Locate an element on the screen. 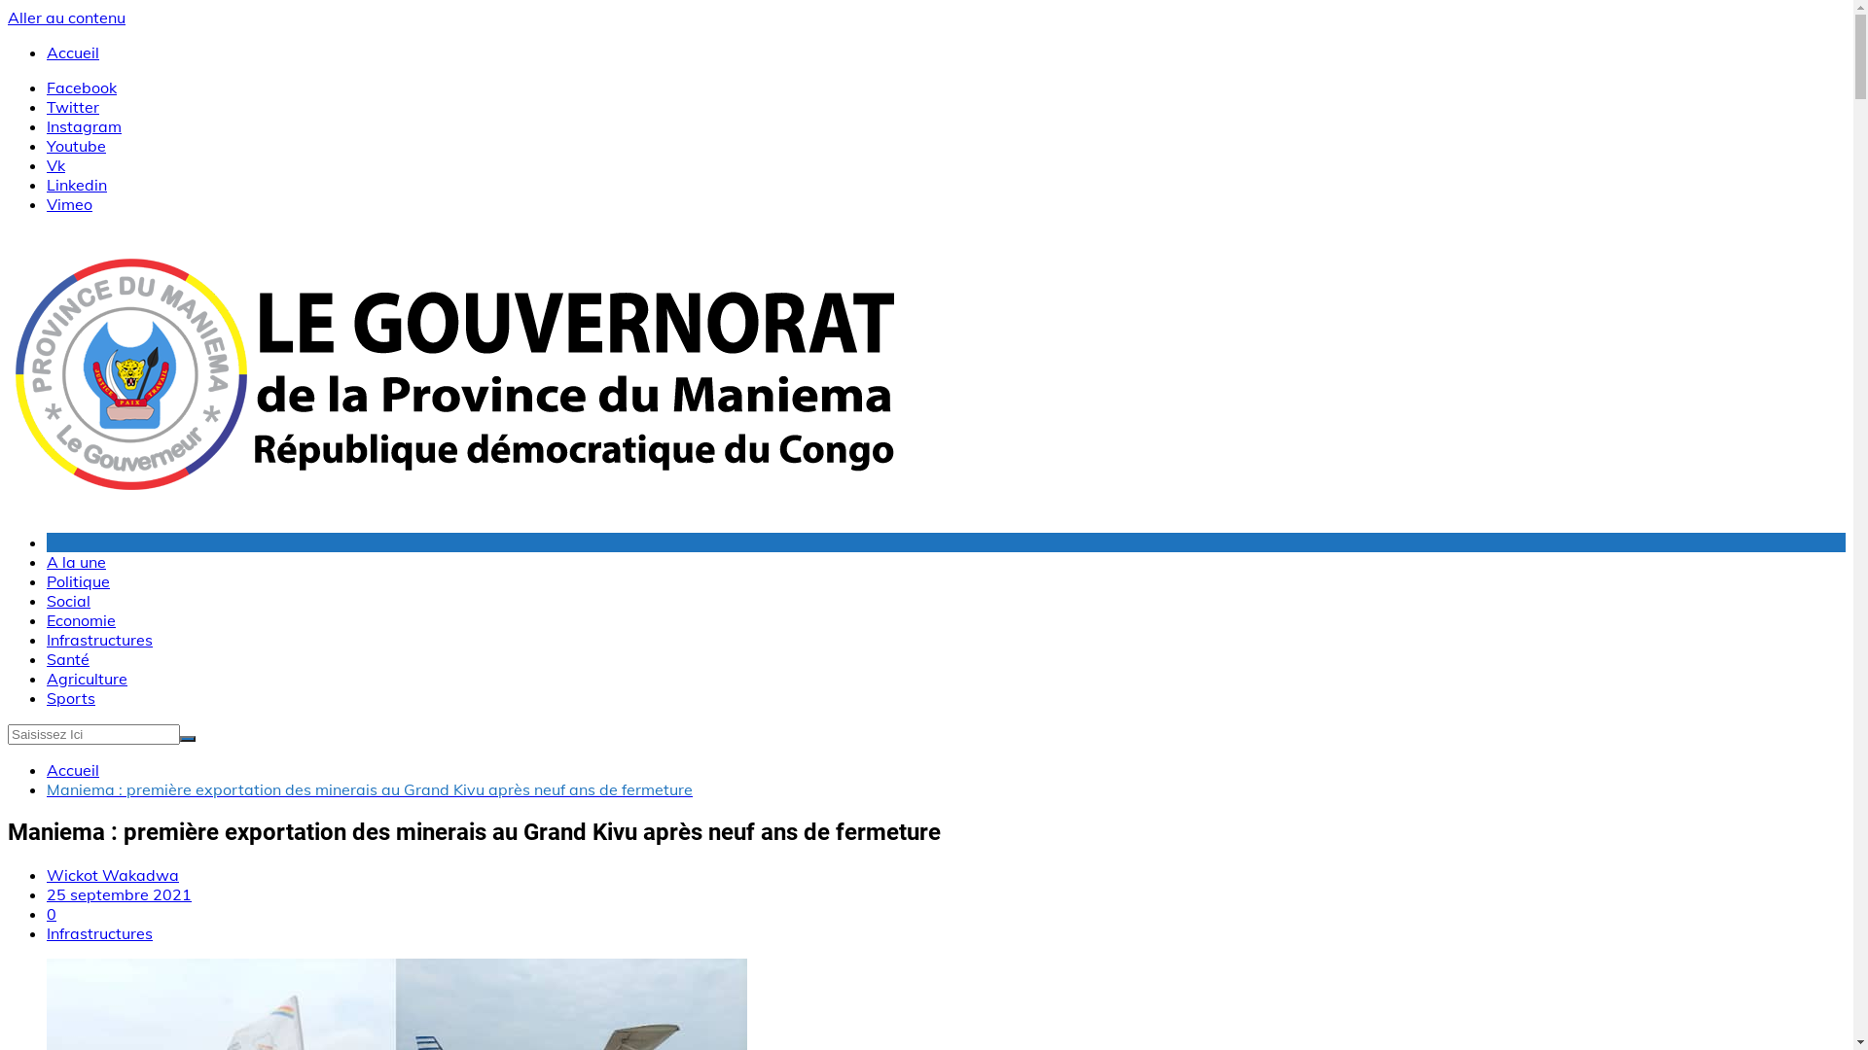 This screenshot has height=1050, width=1868. Accueil is located at coordinates (73, 770).